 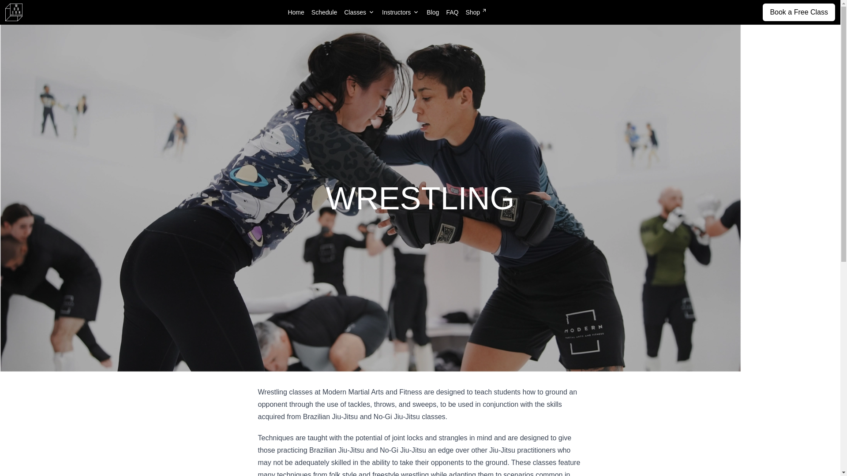 What do you see at coordinates (476, 12) in the screenshot?
I see `Shop` at bounding box center [476, 12].